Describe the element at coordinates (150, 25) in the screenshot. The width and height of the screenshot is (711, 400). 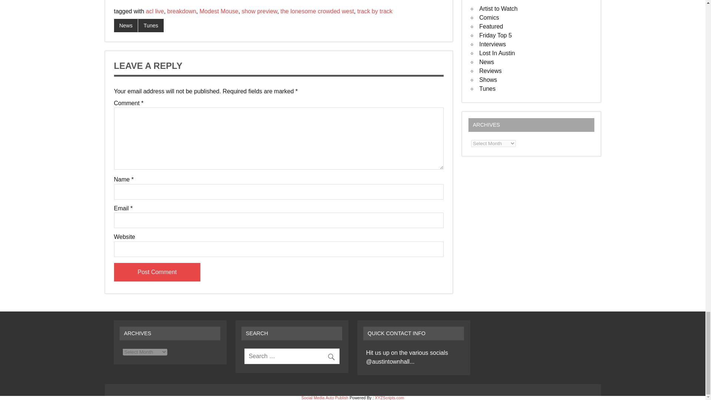
I see `Tunes` at that location.